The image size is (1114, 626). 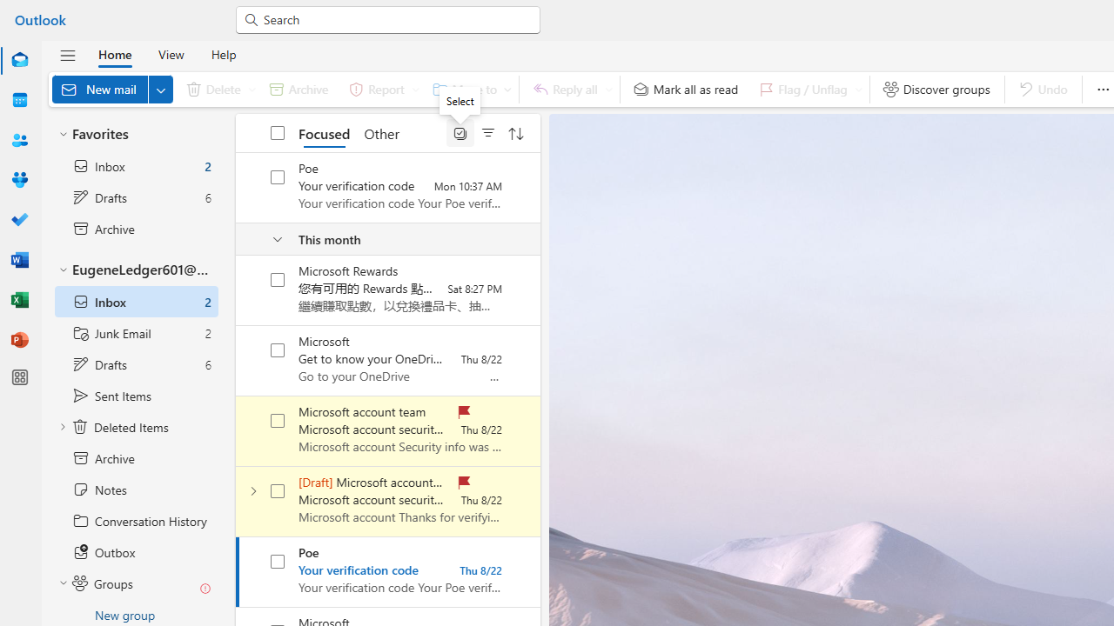 I want to click on Select all messages, so click(x=278, y=132).